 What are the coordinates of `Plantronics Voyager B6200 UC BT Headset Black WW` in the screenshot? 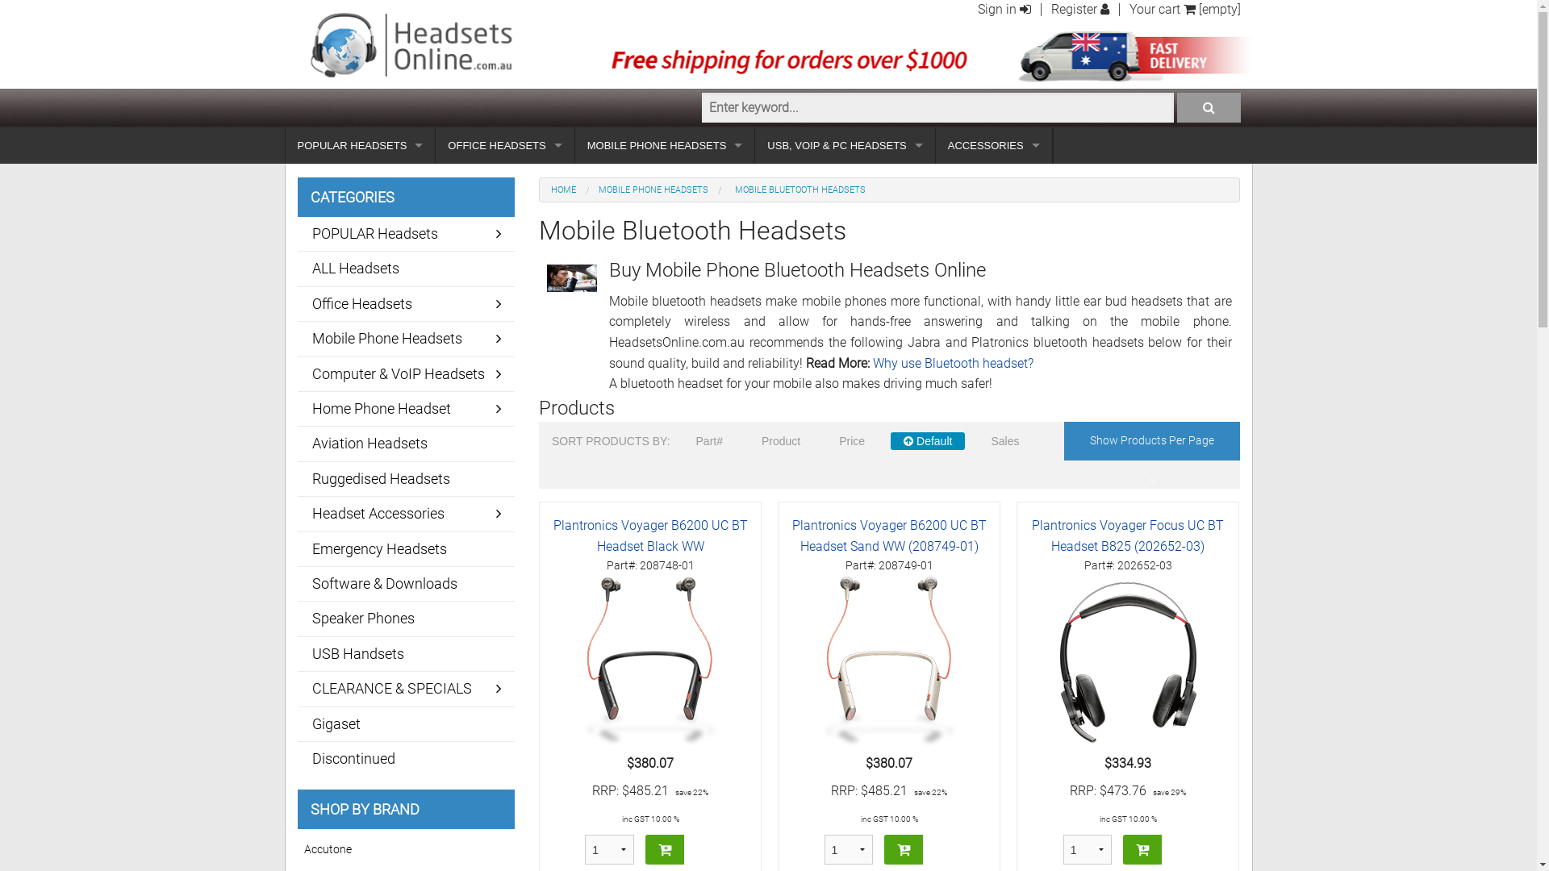 It's located at (650, 536).